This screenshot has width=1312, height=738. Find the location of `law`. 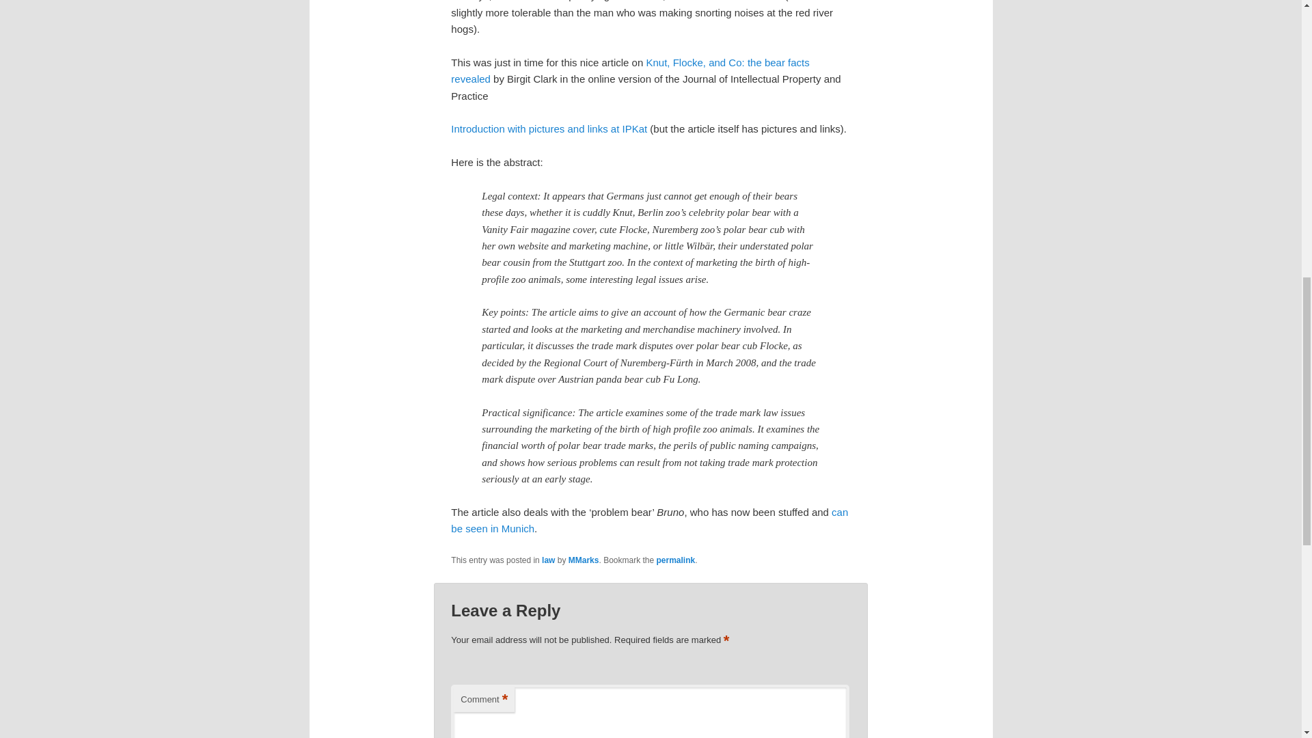

law is located at coordinates (548, 560).